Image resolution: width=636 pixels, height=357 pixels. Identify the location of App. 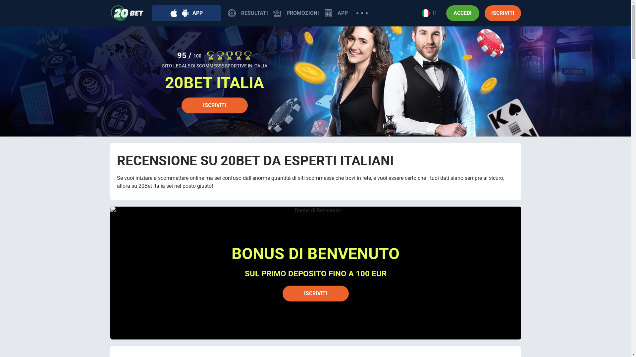
(328, 13).